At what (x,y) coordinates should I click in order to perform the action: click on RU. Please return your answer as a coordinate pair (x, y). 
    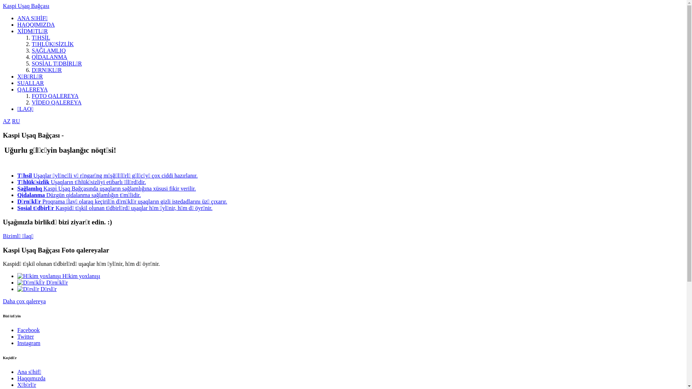
    Looking at the image, I should click on (16, 121).